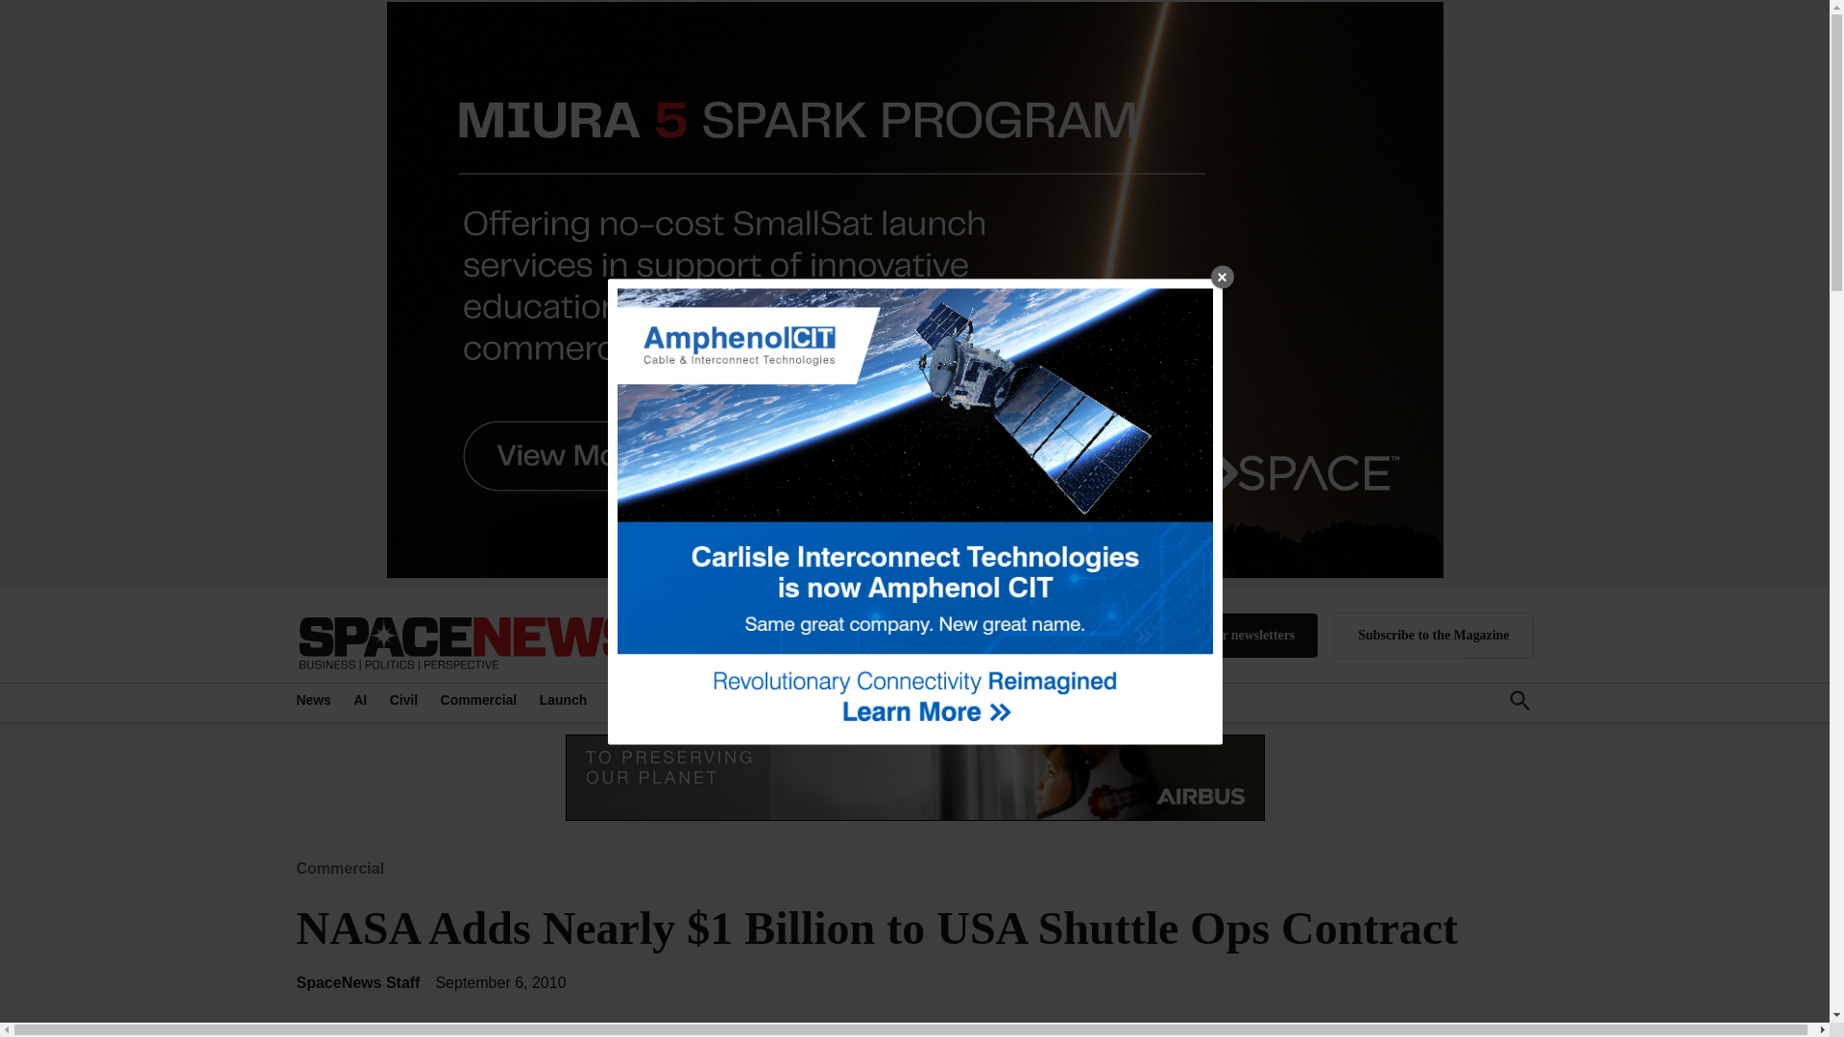  What do you see at coordinates (482, 1035) in the screenshot?
I see `Click to email a link to a friend` at bounding box center [482, 1035].